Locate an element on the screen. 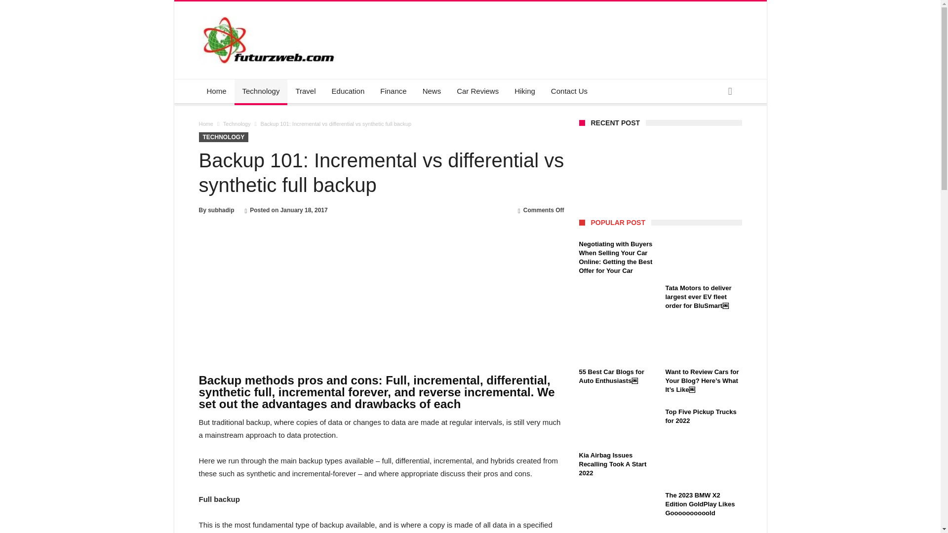  Finance is located at coordinates (393, 91).